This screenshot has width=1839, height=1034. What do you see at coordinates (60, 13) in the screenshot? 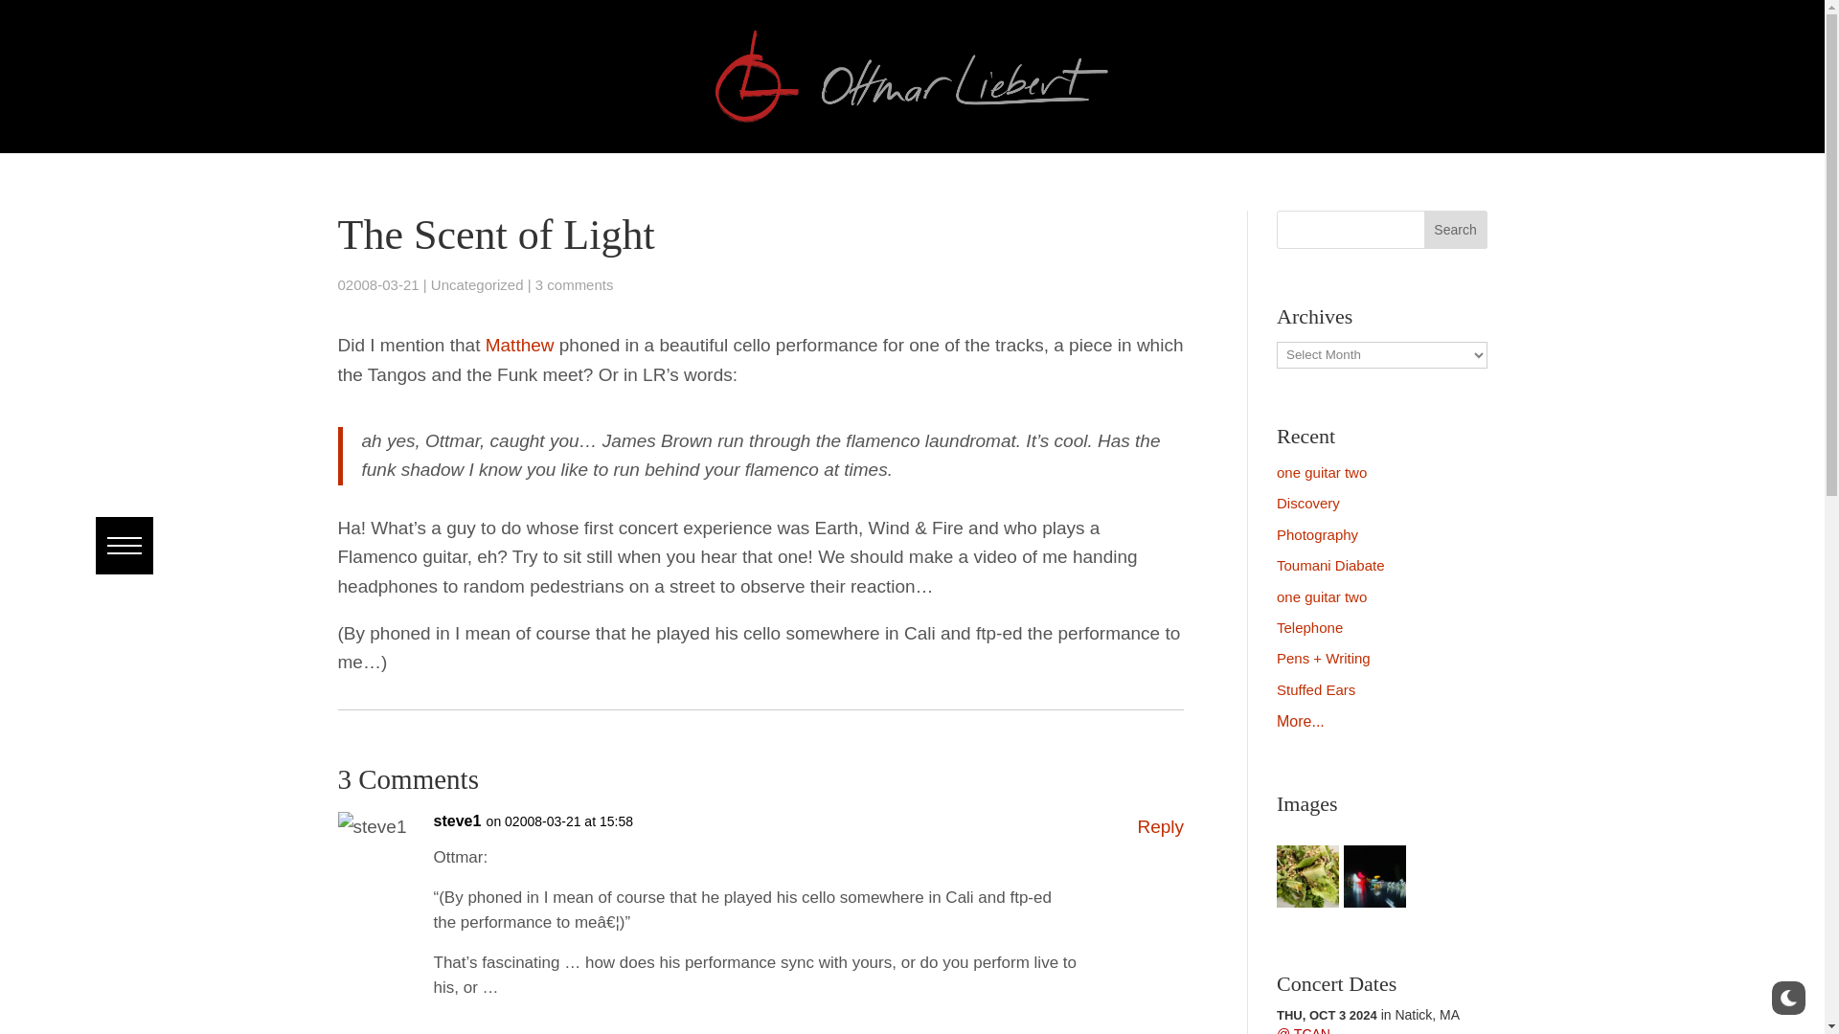
I see `Search` at bounding box center [60, 13].